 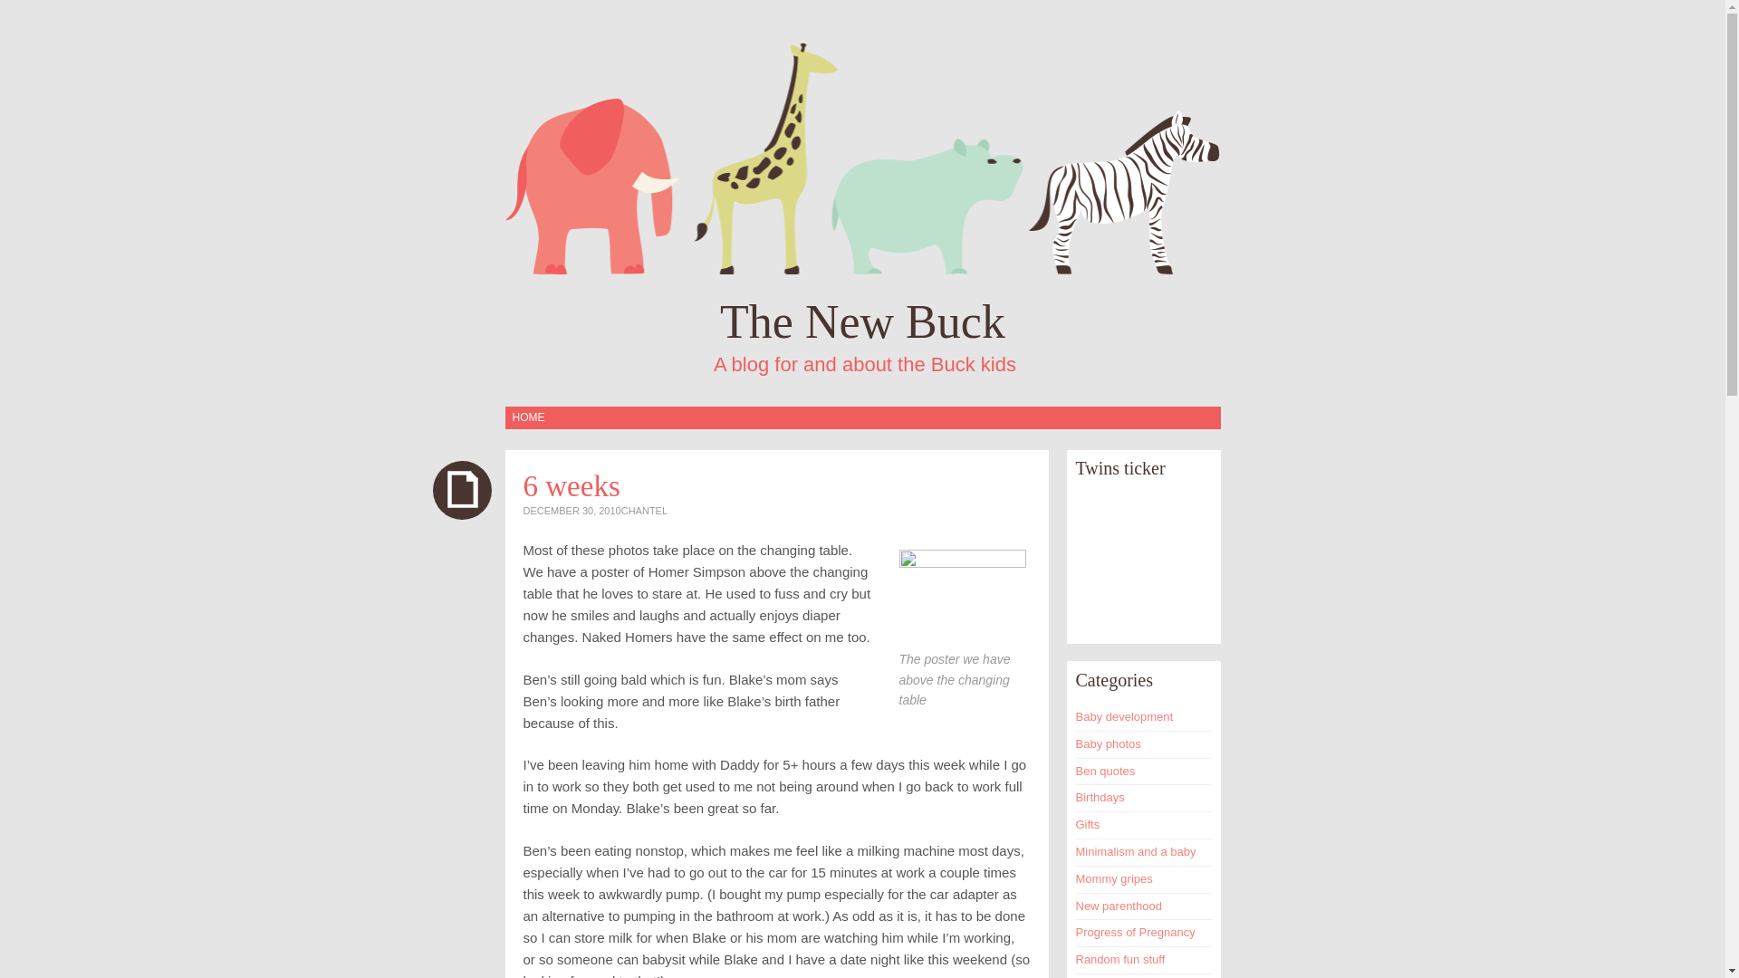 I want to click on HOME, so click(x=528, y=418).